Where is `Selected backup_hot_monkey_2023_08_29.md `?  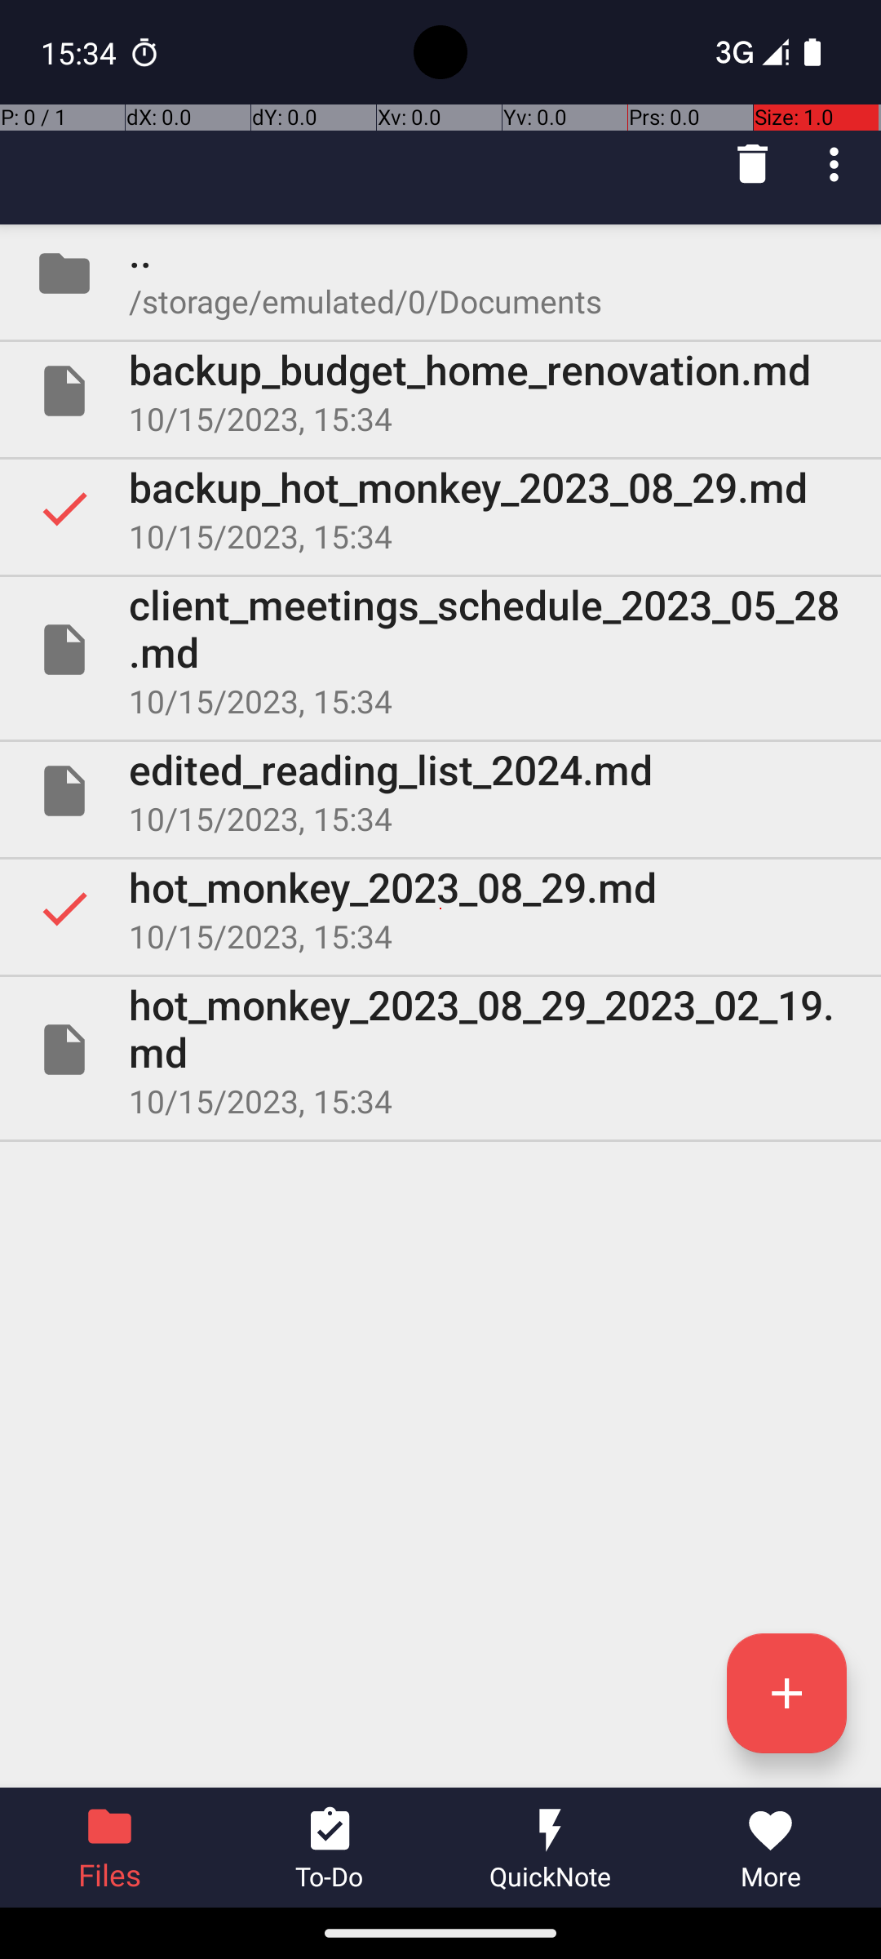 Selected backup_hot_monkey_2023_08_29.md  is located at coordinates (440, 509).